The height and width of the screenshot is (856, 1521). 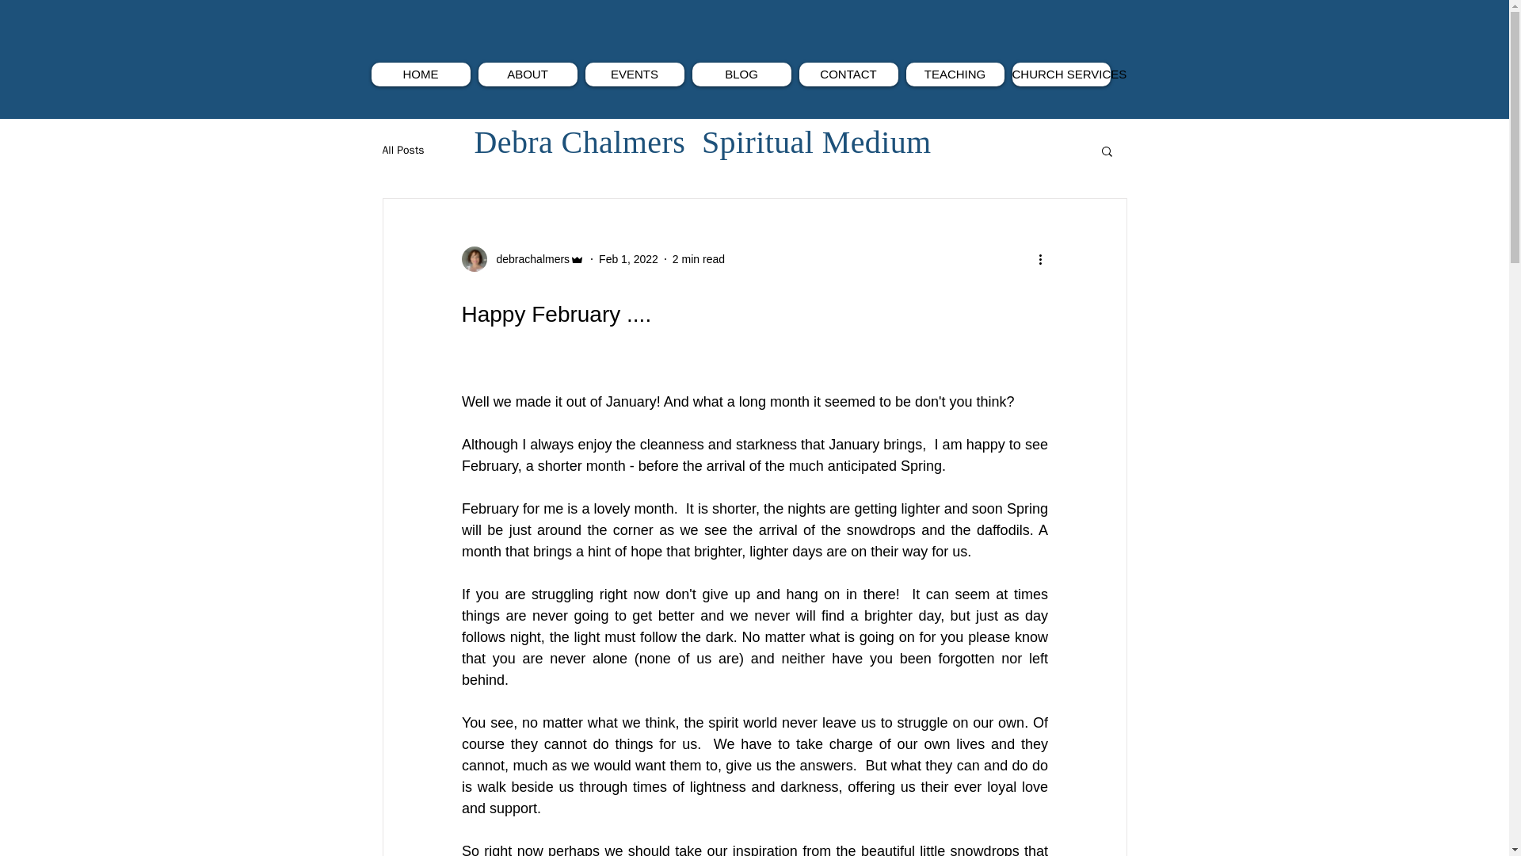 I want to click on CHURCH SERVICES, so click(x=1062, y=75).